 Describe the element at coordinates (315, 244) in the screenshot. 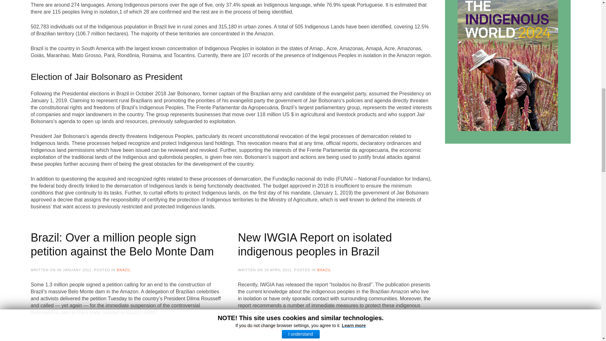

I see `New IWGIA Report on isolated indigenous peoples in Brazil` at that location.